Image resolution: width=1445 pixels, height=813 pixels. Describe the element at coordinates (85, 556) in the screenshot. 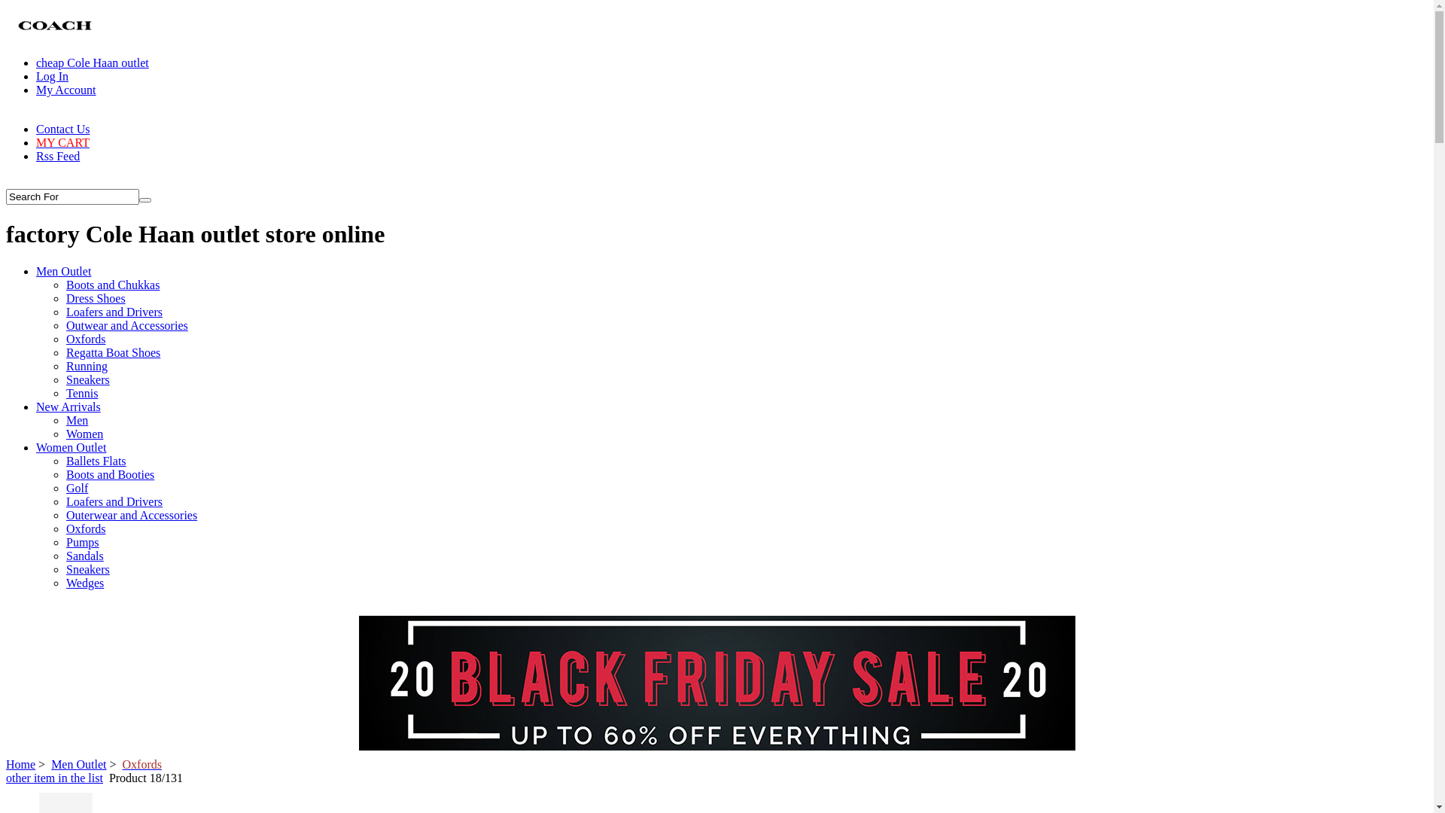

I see `Sandals` at that location.